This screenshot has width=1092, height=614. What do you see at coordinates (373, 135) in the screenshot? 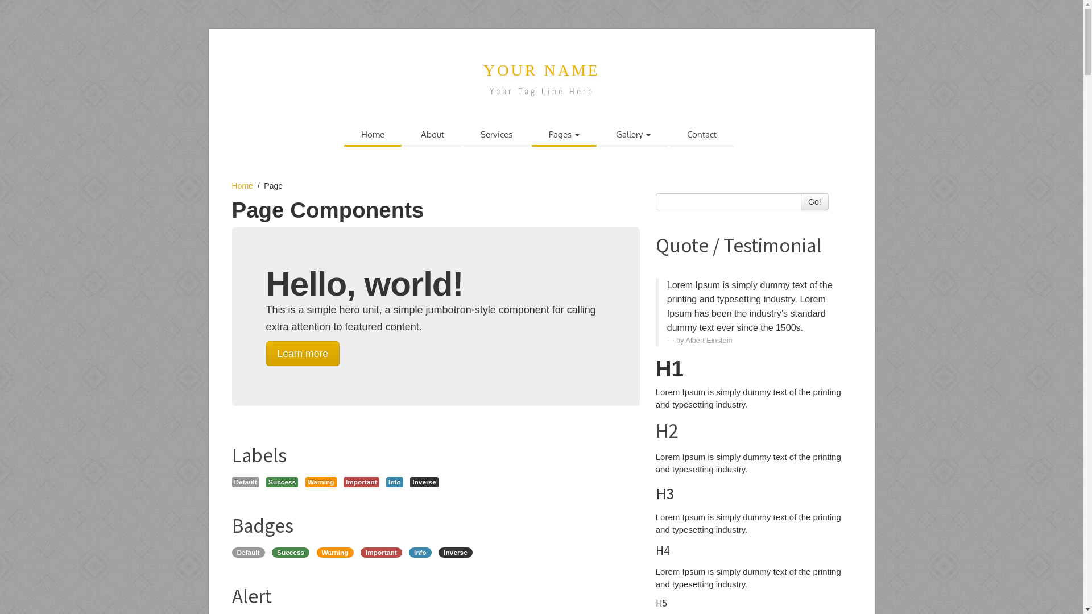
I see `Home` at bounding box center [373, 135].